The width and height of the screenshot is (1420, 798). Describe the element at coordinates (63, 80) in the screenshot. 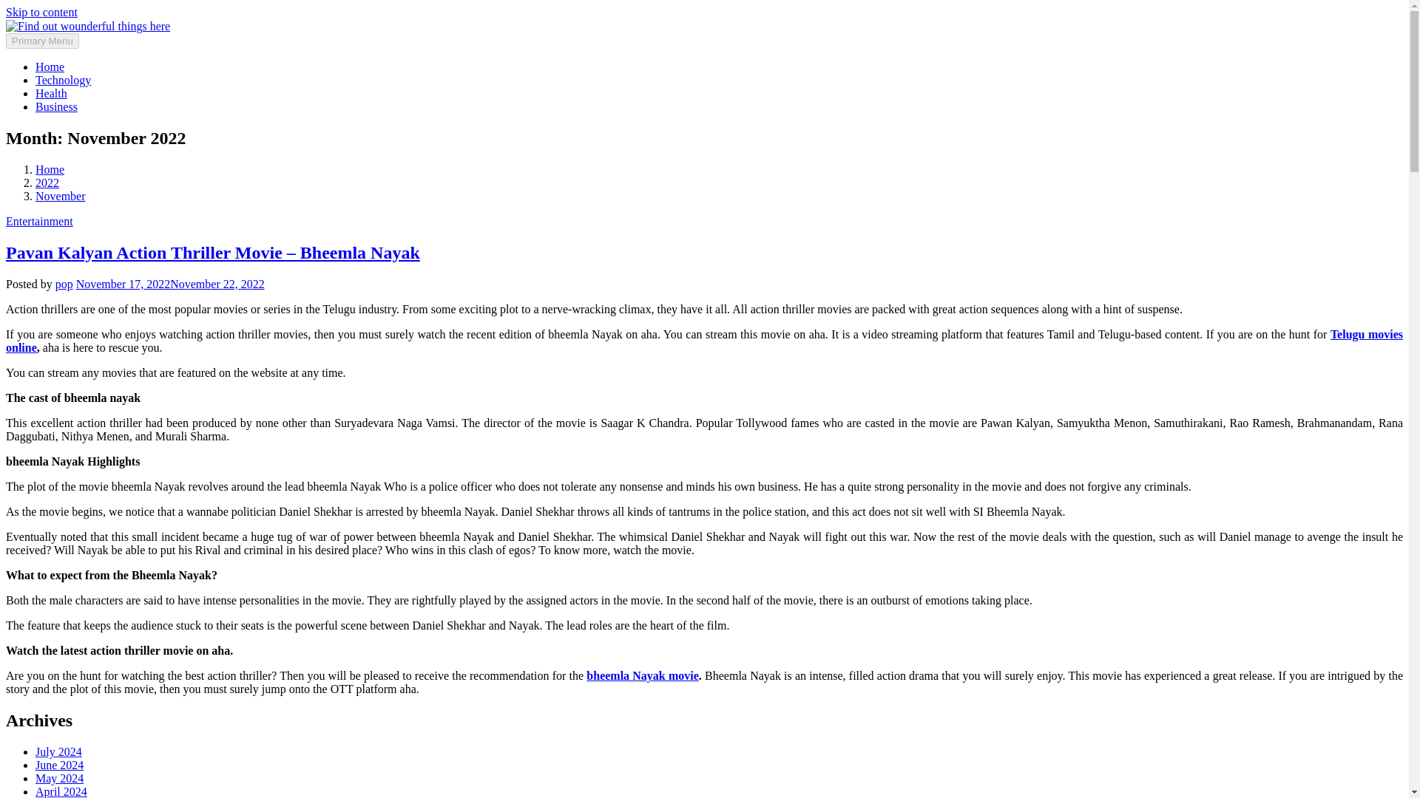

I see `Technology` at that location.